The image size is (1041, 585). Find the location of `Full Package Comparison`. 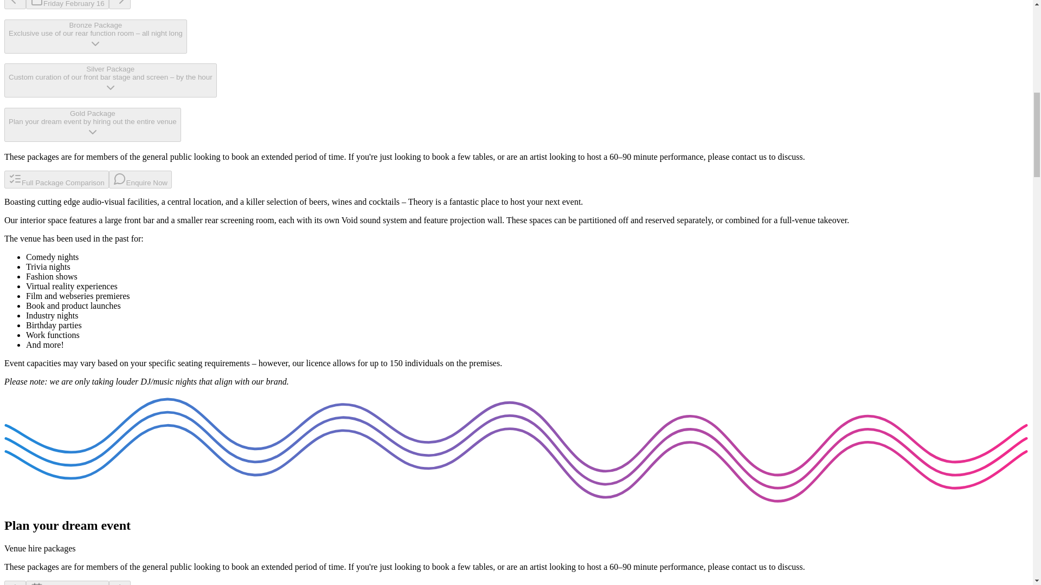

Full Package Comparison is located at coordinates (56, 179).